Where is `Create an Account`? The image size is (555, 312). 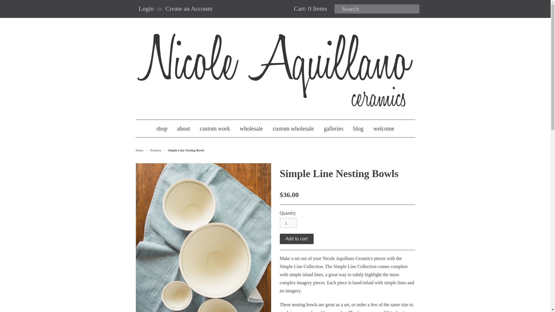 Create an Account is located at coordinates (189, 9).